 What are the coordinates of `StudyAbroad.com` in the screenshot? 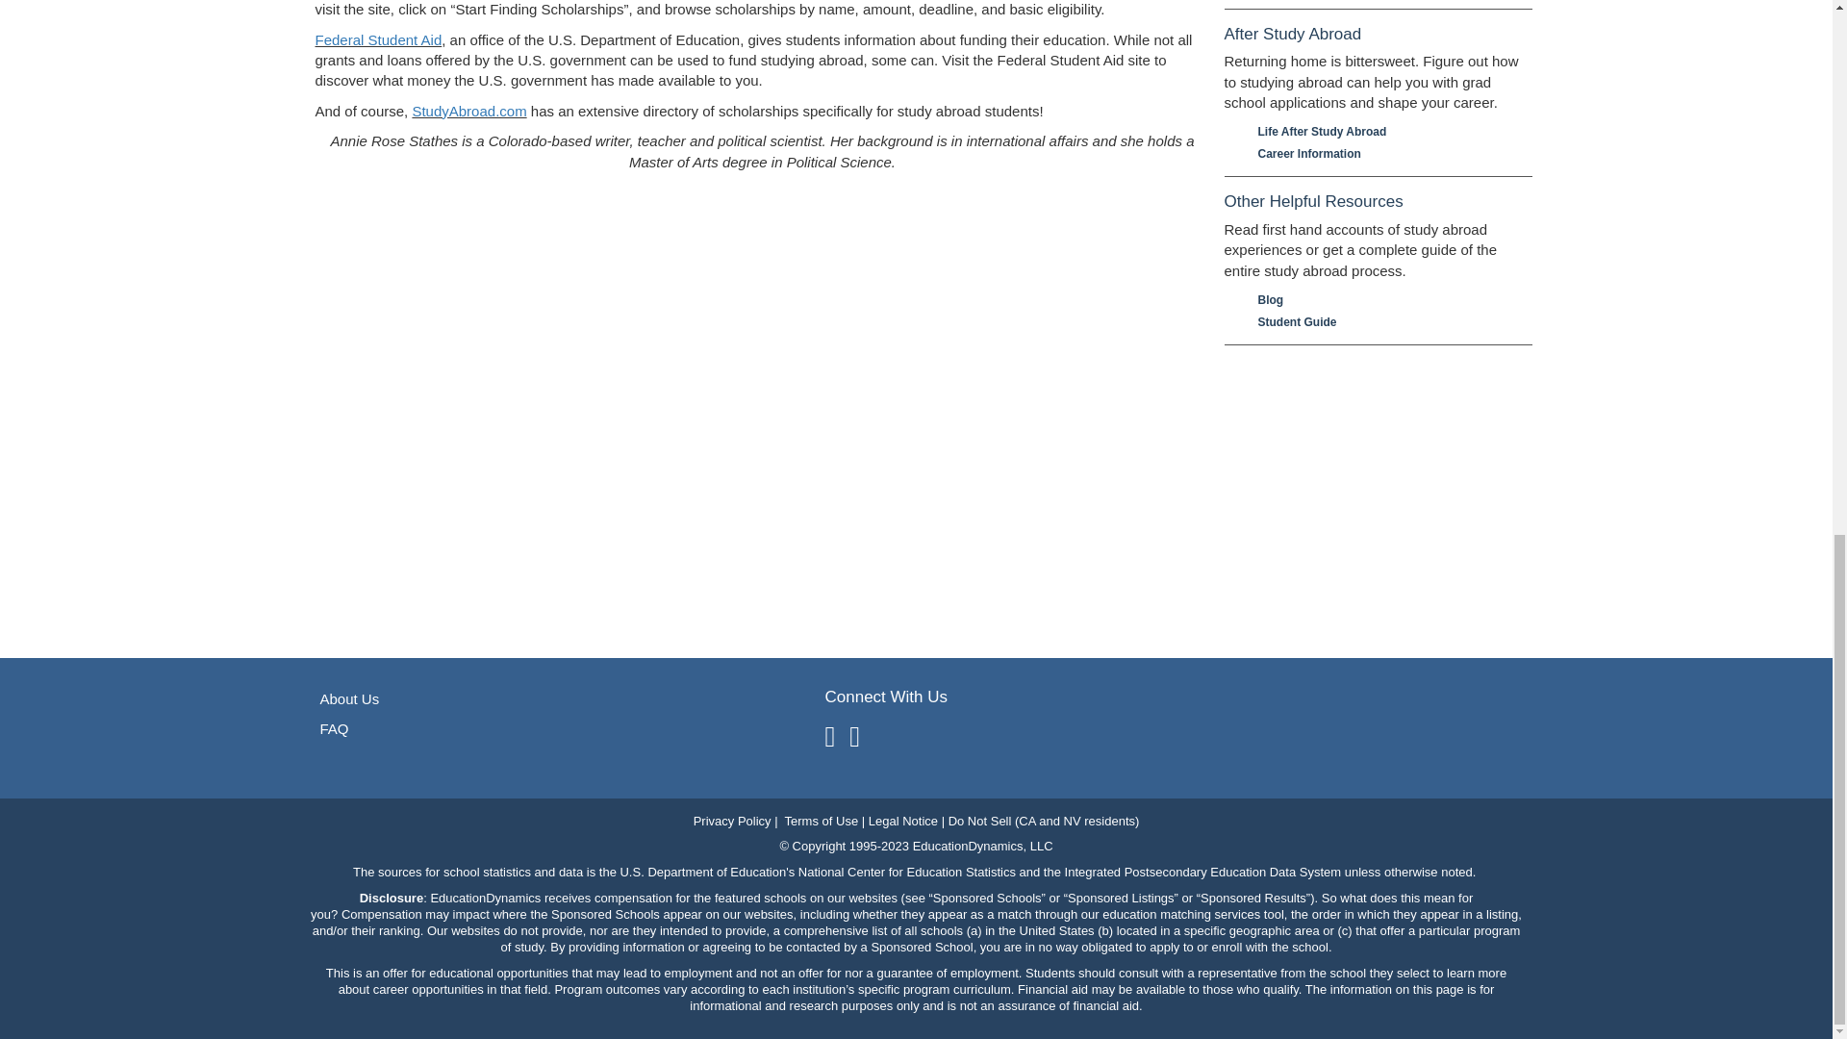 It's located at (469, 111).